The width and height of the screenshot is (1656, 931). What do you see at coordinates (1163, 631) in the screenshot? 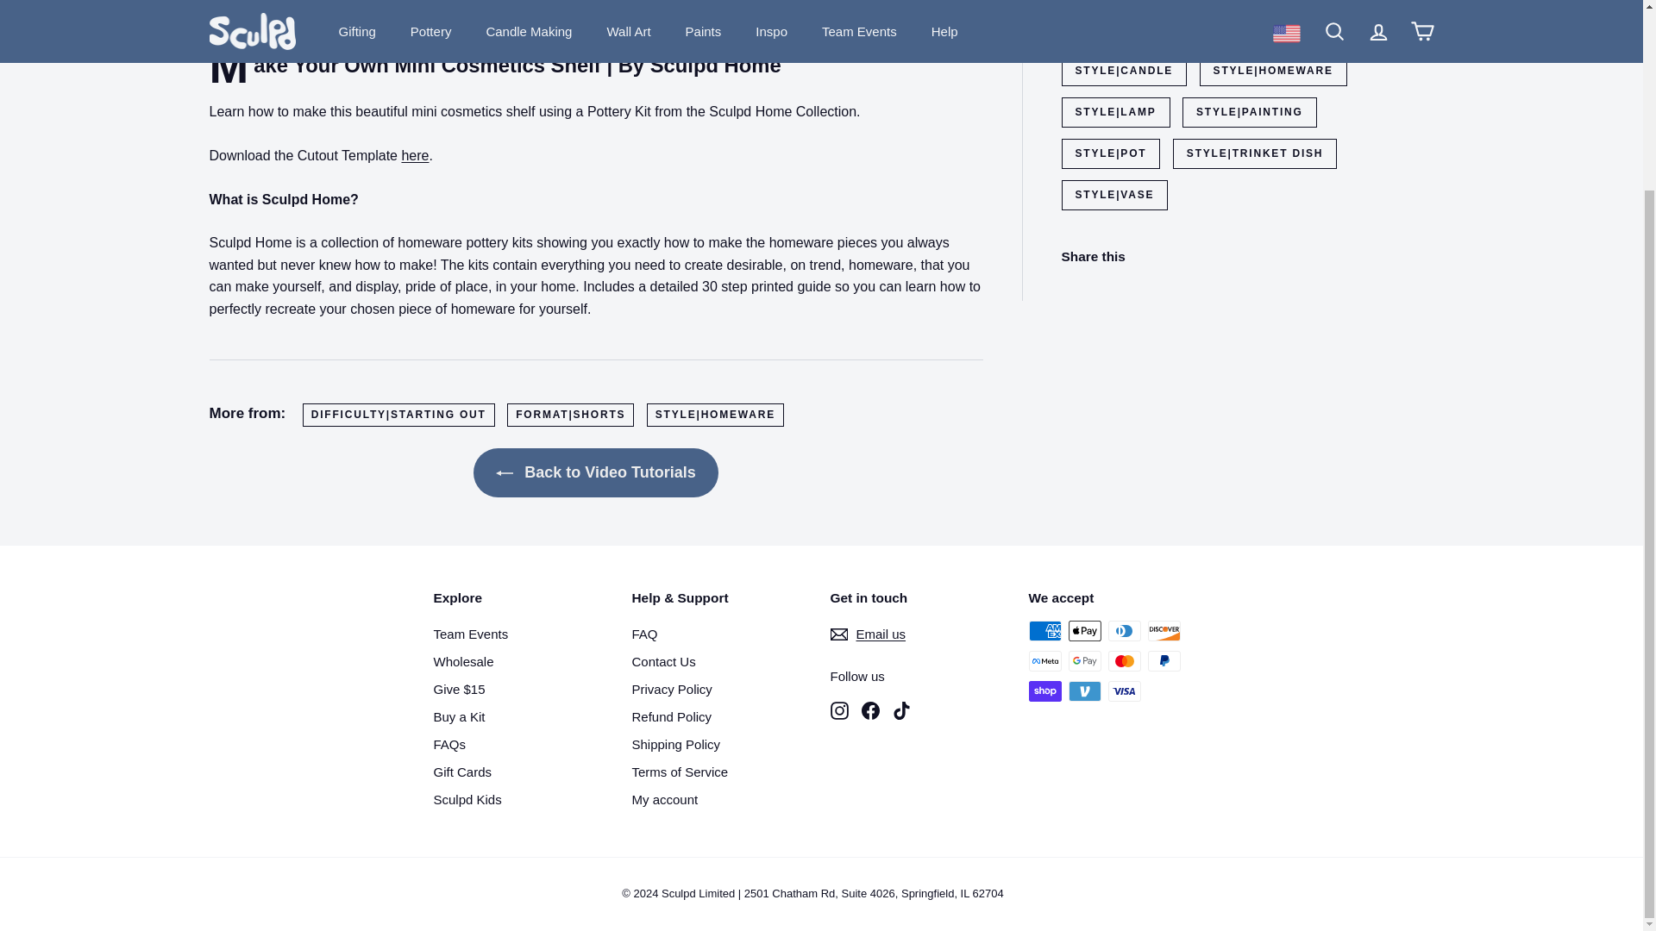
I see `Discover` at bounding box center [1163, 631].